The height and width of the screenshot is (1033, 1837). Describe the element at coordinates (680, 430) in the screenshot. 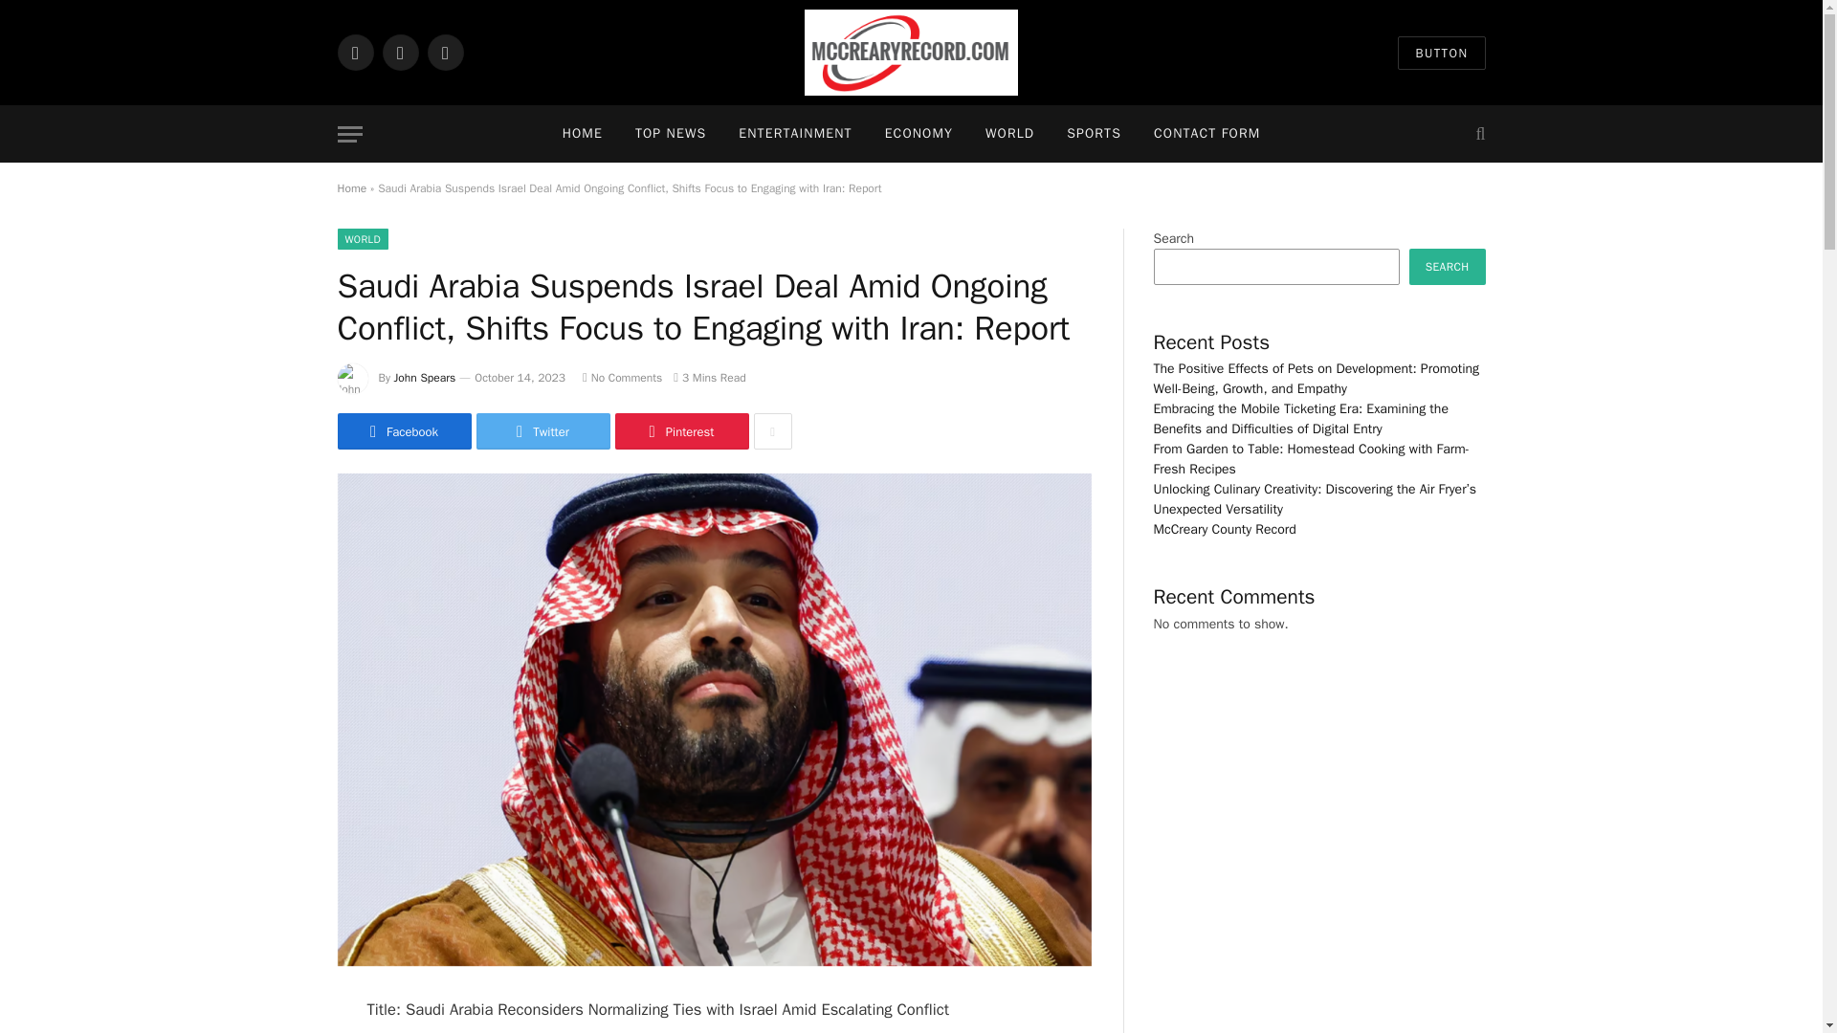

I see `Share on Pinterest` at that location.